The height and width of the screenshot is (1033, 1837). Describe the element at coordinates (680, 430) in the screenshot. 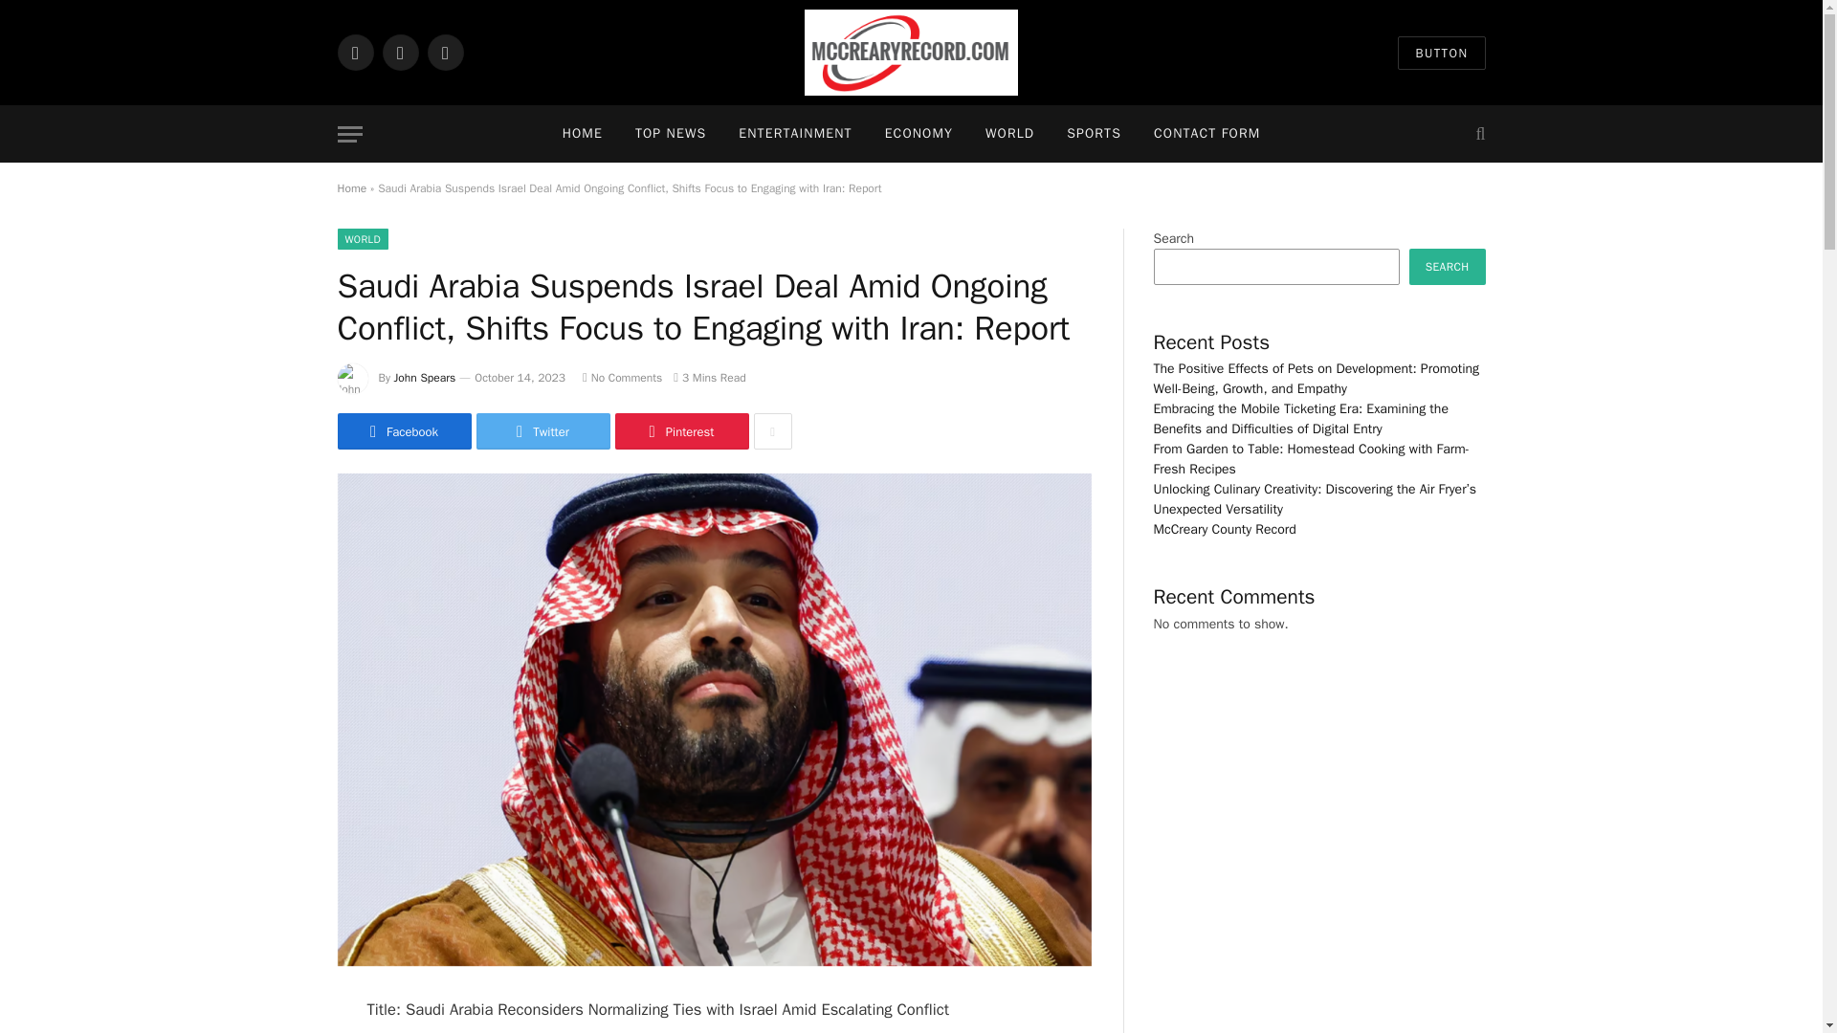

I see `Share on Pinterest` at that location.